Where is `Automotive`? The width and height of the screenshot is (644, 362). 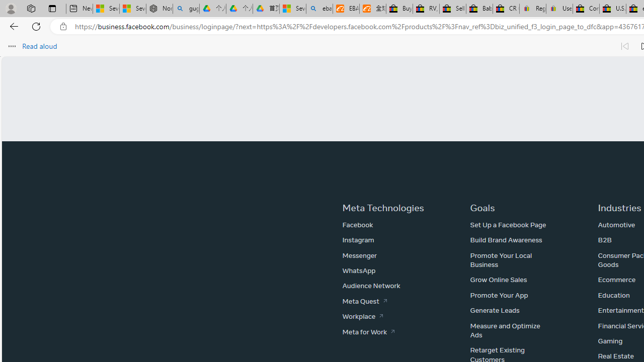 Automotive is located at coordinates (616, 225).